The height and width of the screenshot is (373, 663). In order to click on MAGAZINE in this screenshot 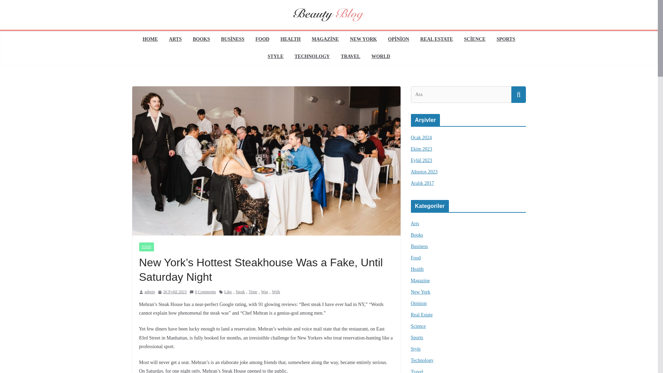, I will do `click(325, 39)`.